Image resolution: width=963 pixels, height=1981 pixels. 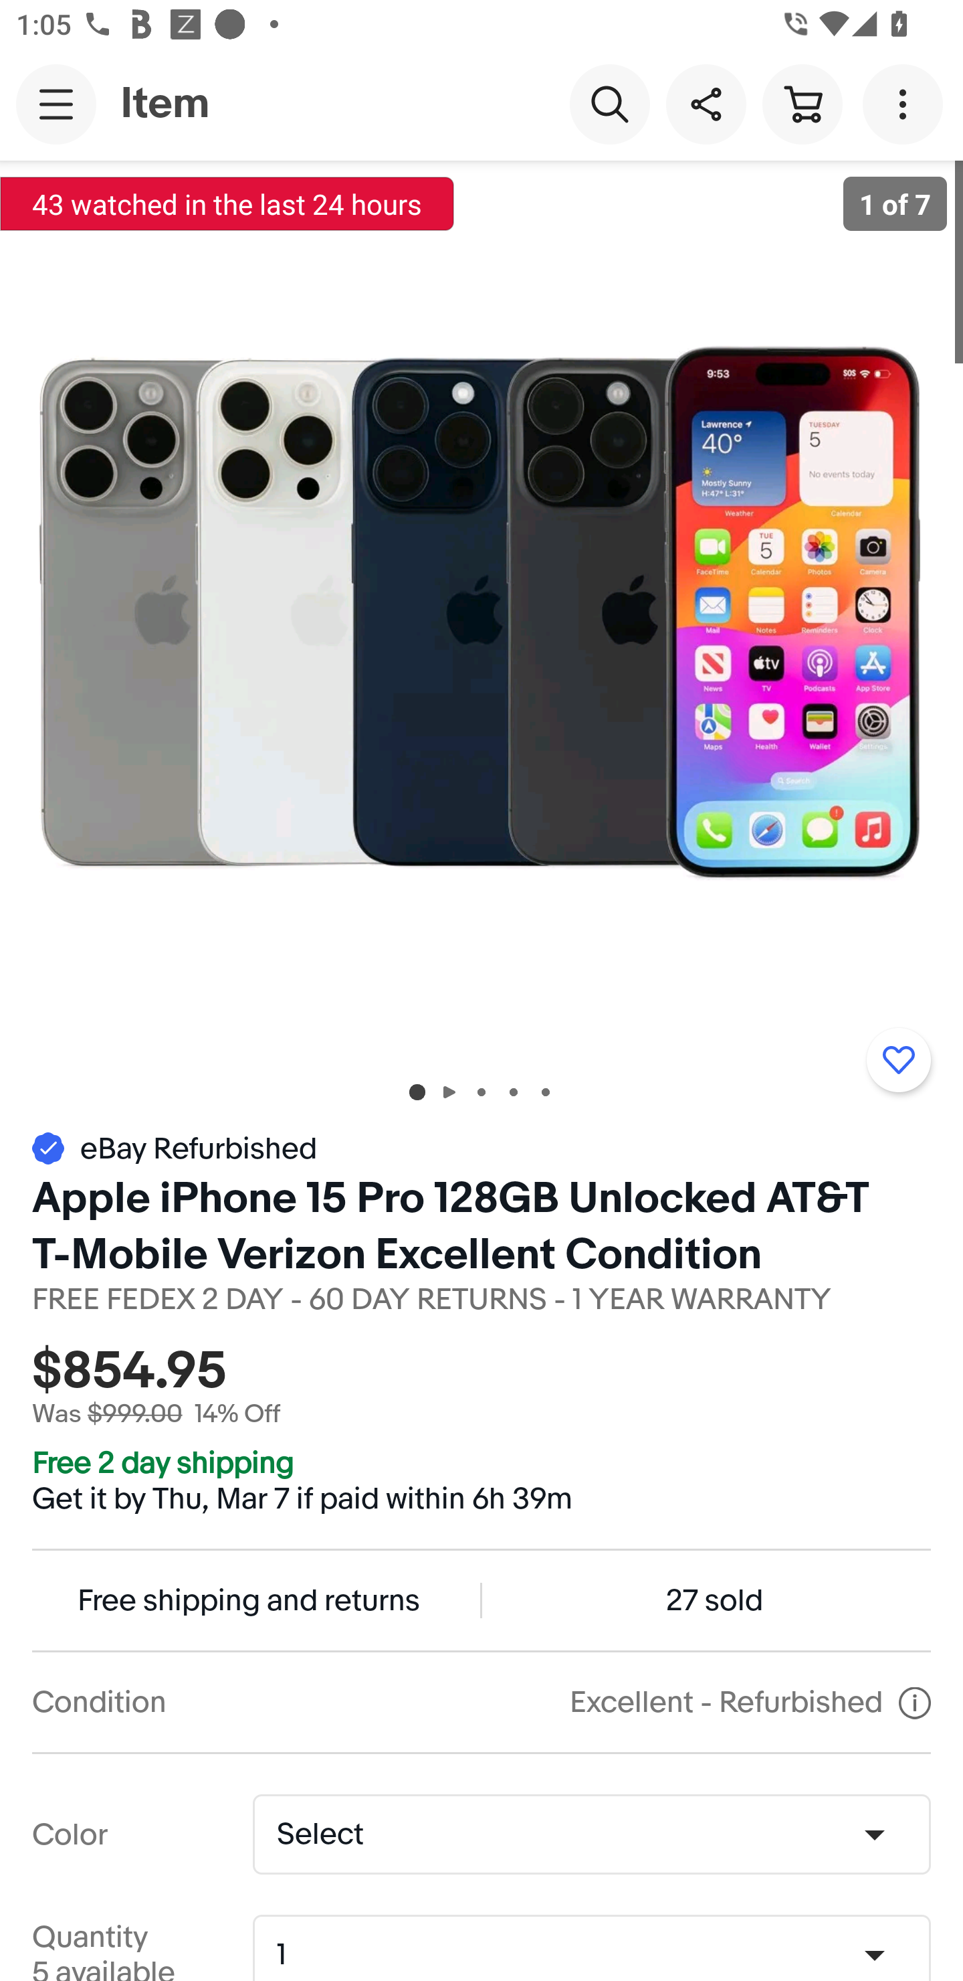 What do you see at coordinates (481, 610) in the screenshot?
I see `Item image 1 of 7` at bounding box center [481, 610].